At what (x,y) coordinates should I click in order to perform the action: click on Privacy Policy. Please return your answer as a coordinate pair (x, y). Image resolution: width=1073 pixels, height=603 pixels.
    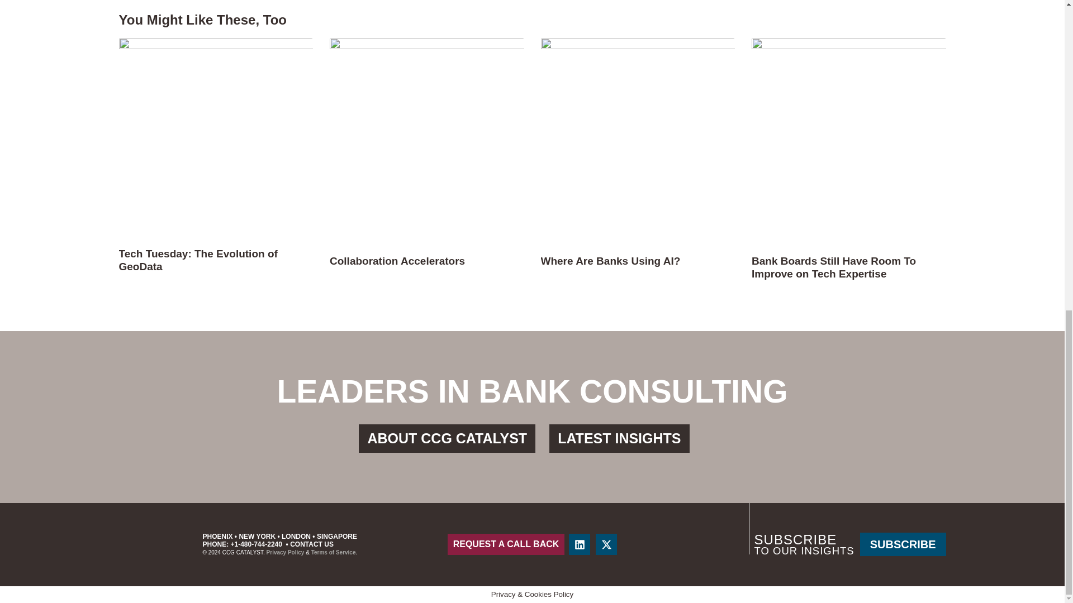
    Looking at the image, I should click on (285, 552).